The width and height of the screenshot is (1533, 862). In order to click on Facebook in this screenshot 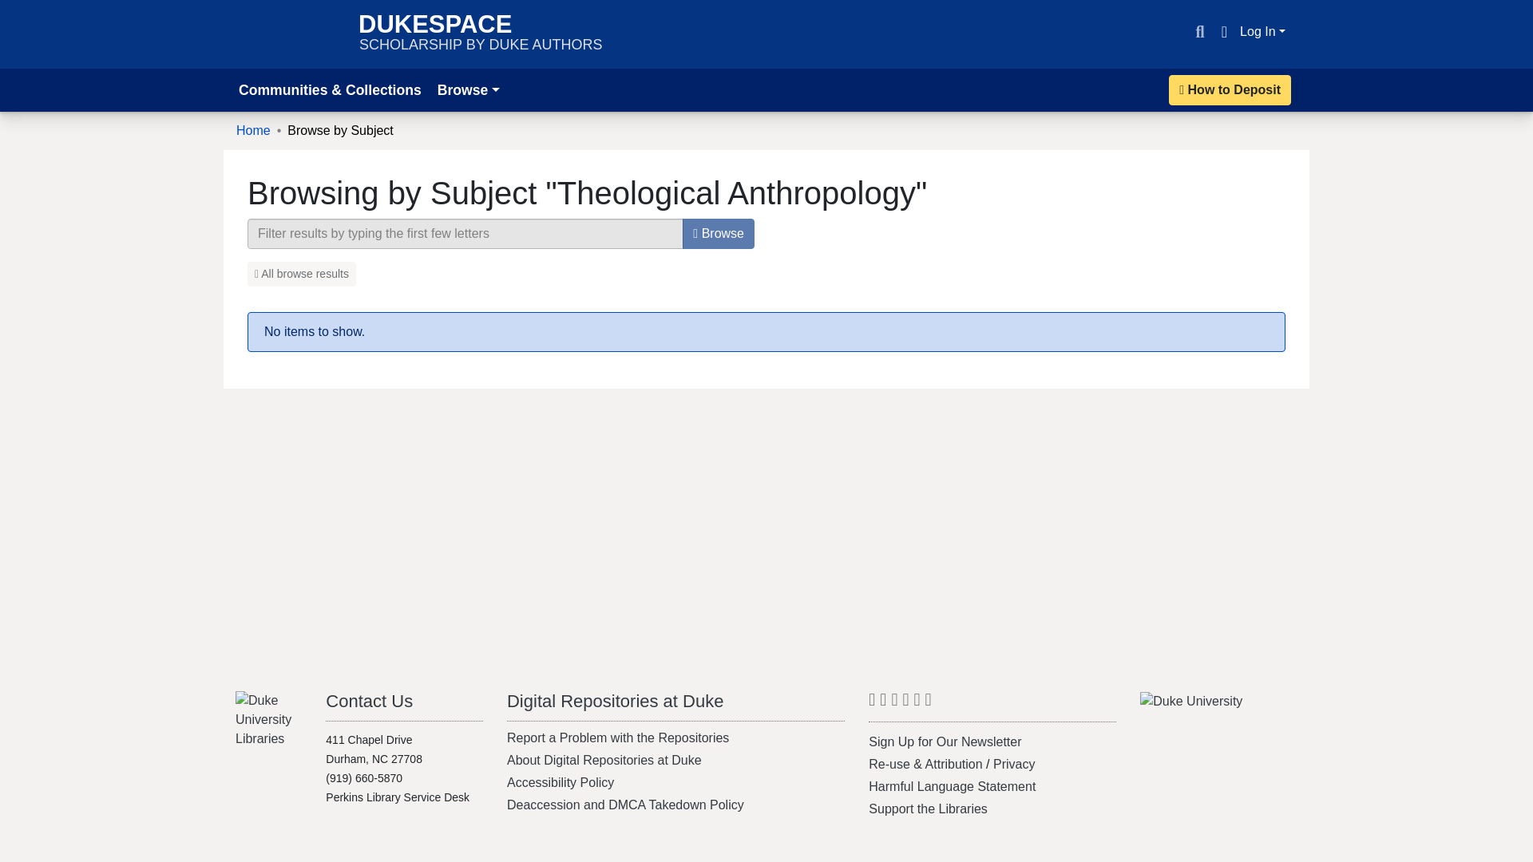, I will do `click(1230, 89)`.